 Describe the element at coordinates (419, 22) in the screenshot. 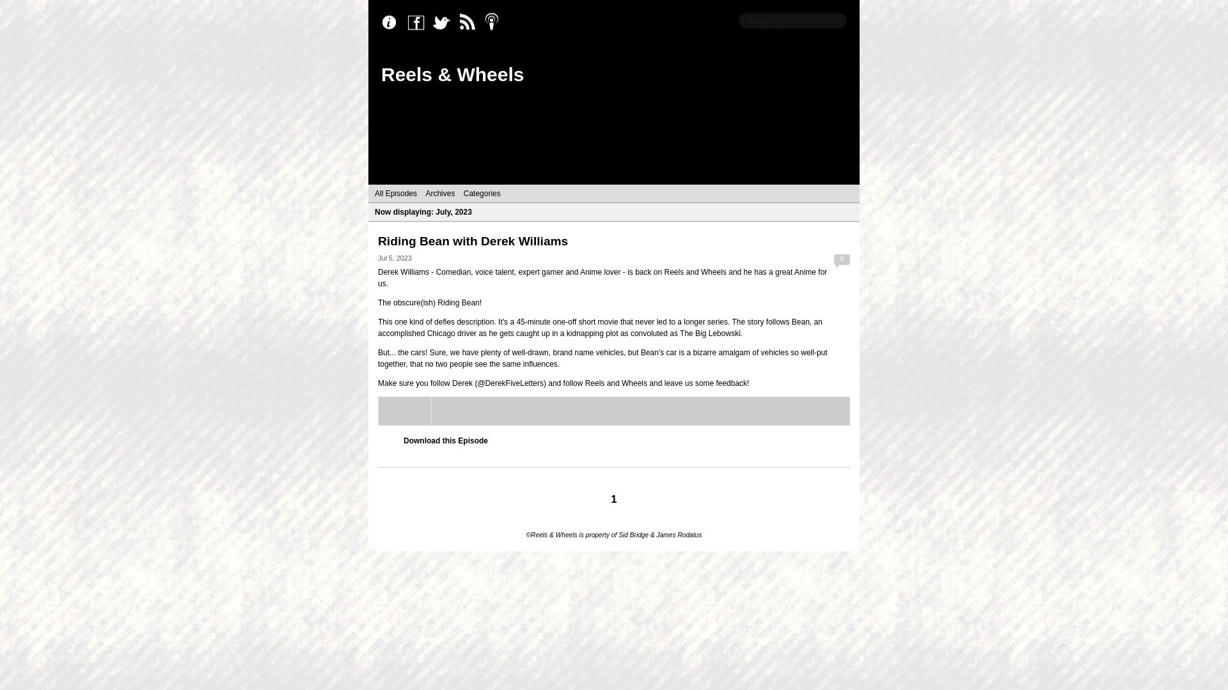

I see `Facebook` at that location.